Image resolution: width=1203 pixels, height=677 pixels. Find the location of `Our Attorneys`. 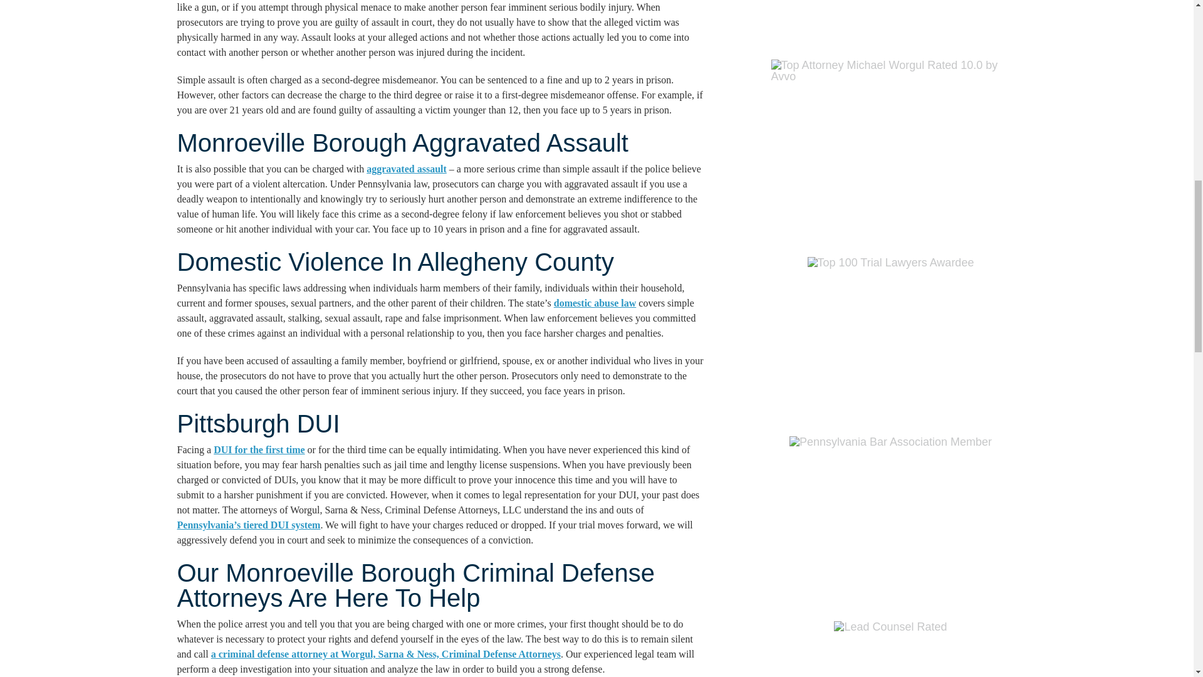

Our Attorneys is located at coordinates (386, 653).